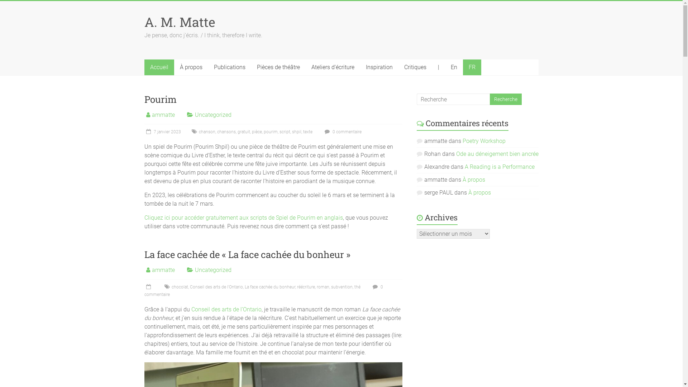  Describe the element at coordinates (323, 287) in the screenshot. I see `roman` at that location.